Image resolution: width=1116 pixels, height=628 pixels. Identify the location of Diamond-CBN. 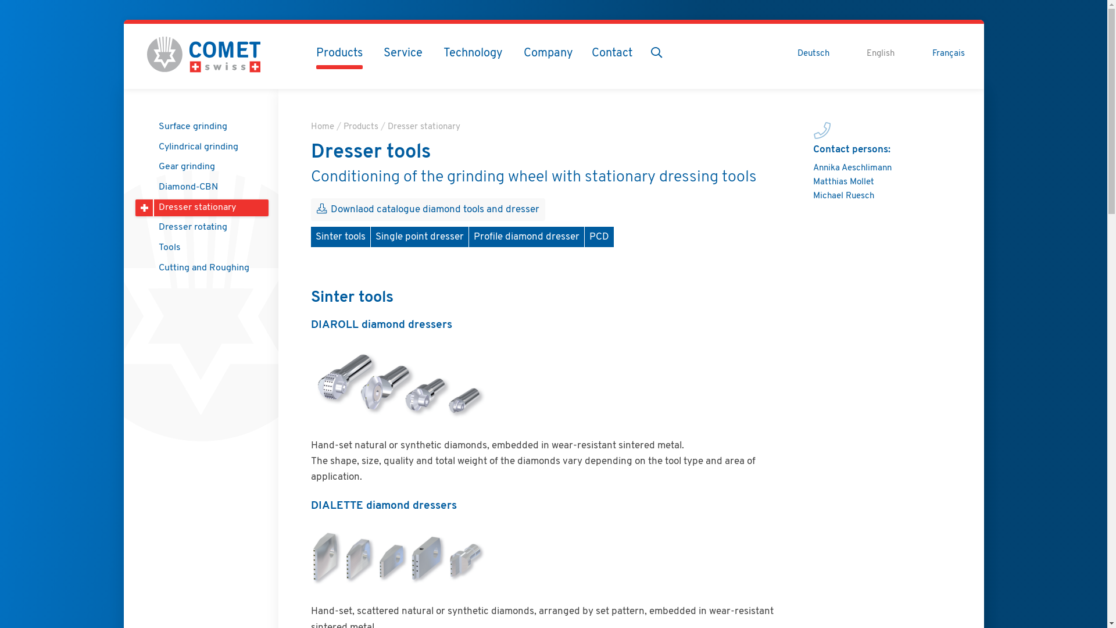
(207, 188).